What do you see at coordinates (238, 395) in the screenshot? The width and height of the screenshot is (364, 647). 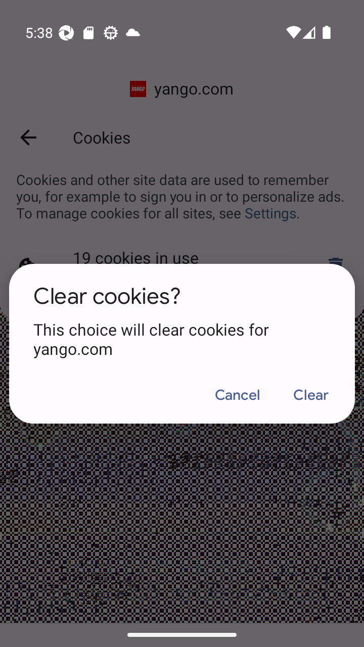 I see `Cancel` at bounding box center [238, 395].